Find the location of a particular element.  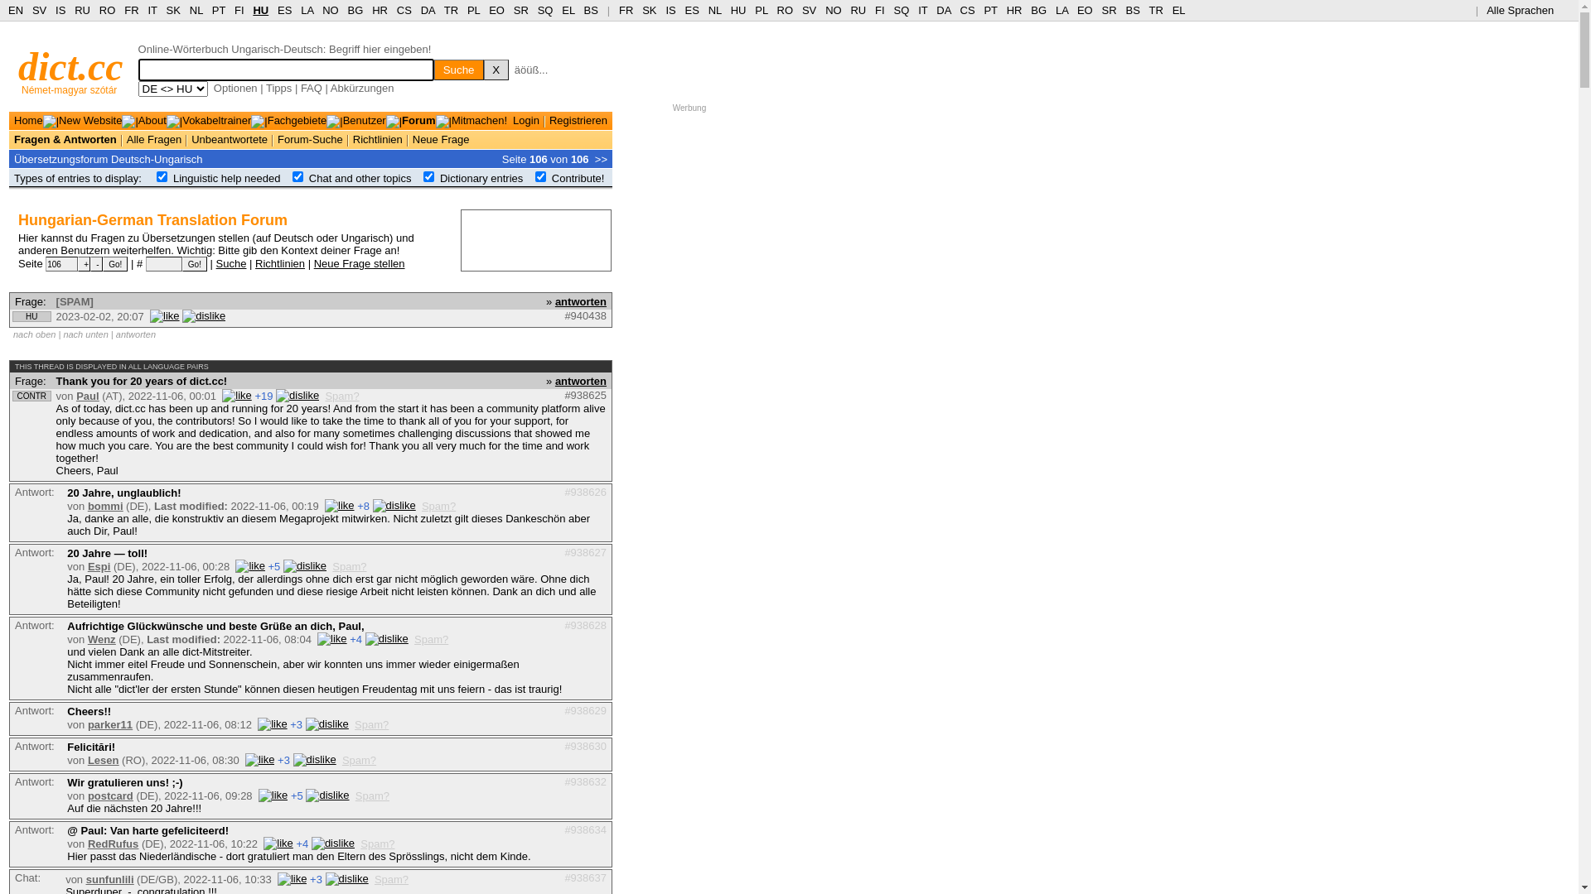

Vokabeltrainer is located at coordinates (217, 121).